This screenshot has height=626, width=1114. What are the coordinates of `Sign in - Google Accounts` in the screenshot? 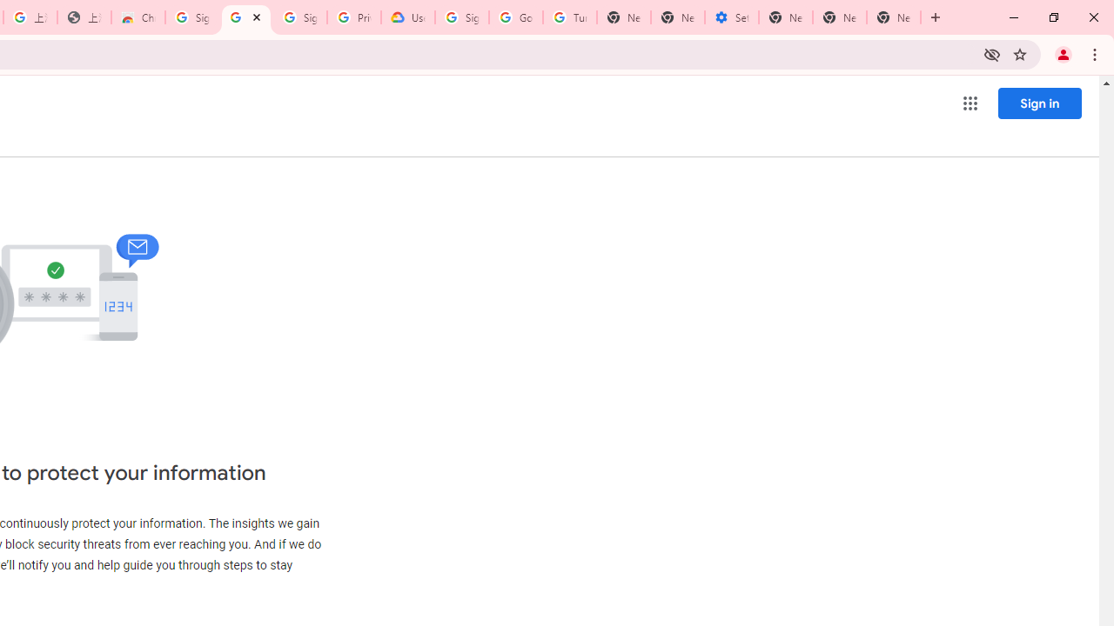 It's located at (299, 17).